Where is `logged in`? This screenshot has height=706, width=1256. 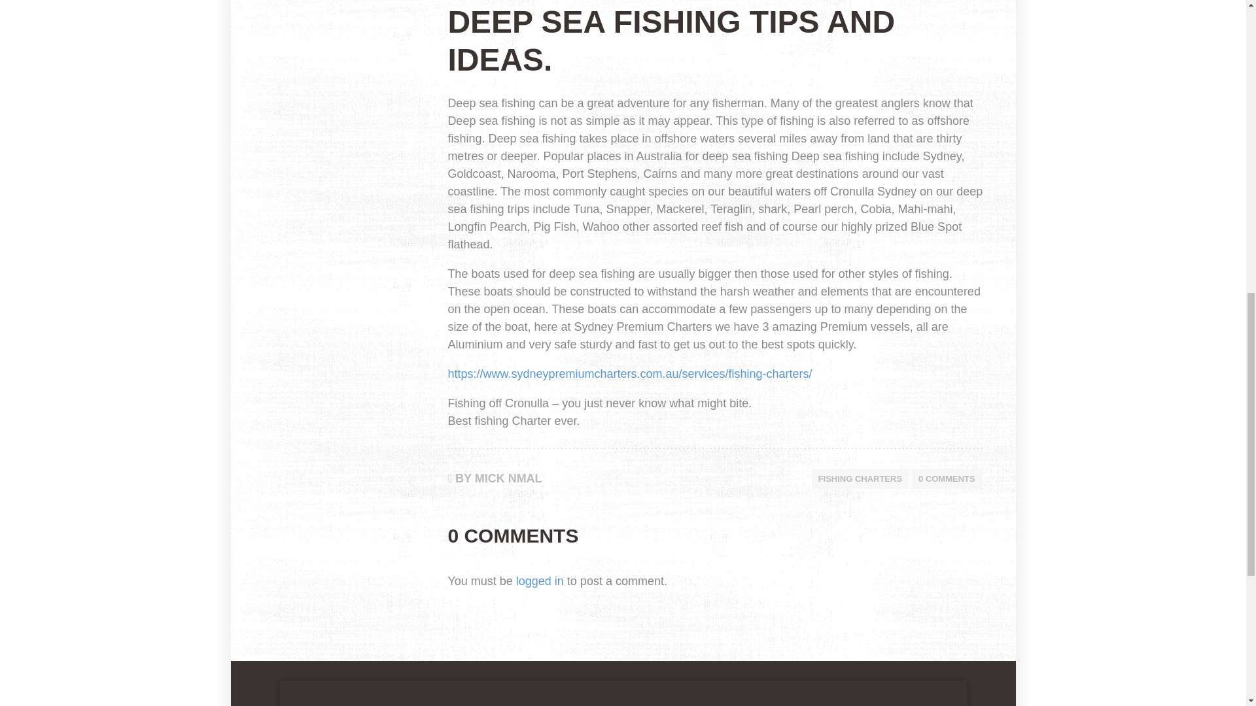
logged in is located at coordinates (540, 580).